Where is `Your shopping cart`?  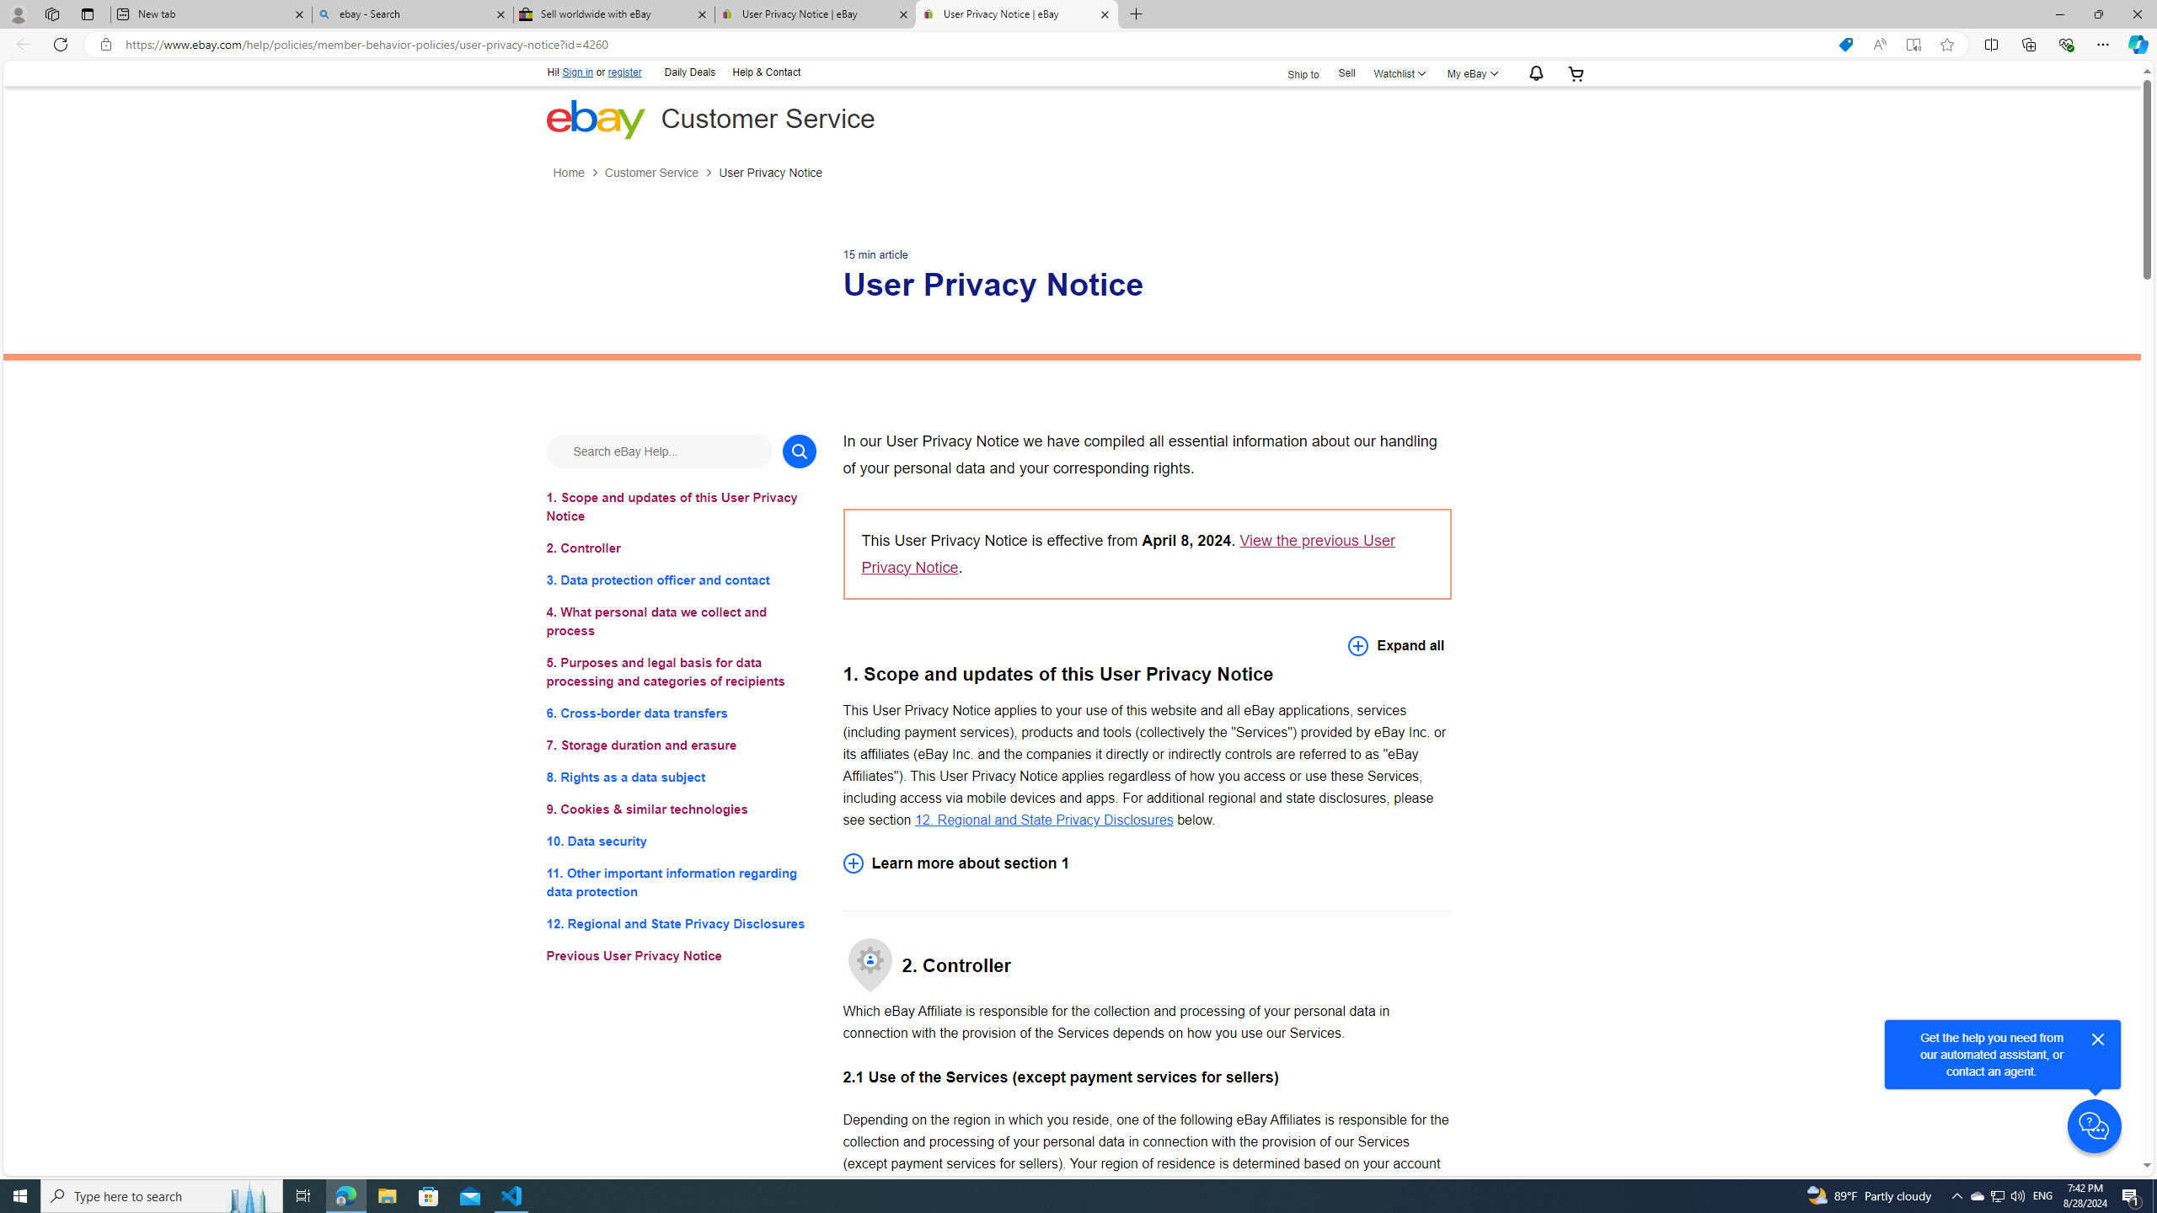 Your shopping cart is located at coordinates (1576, 72).